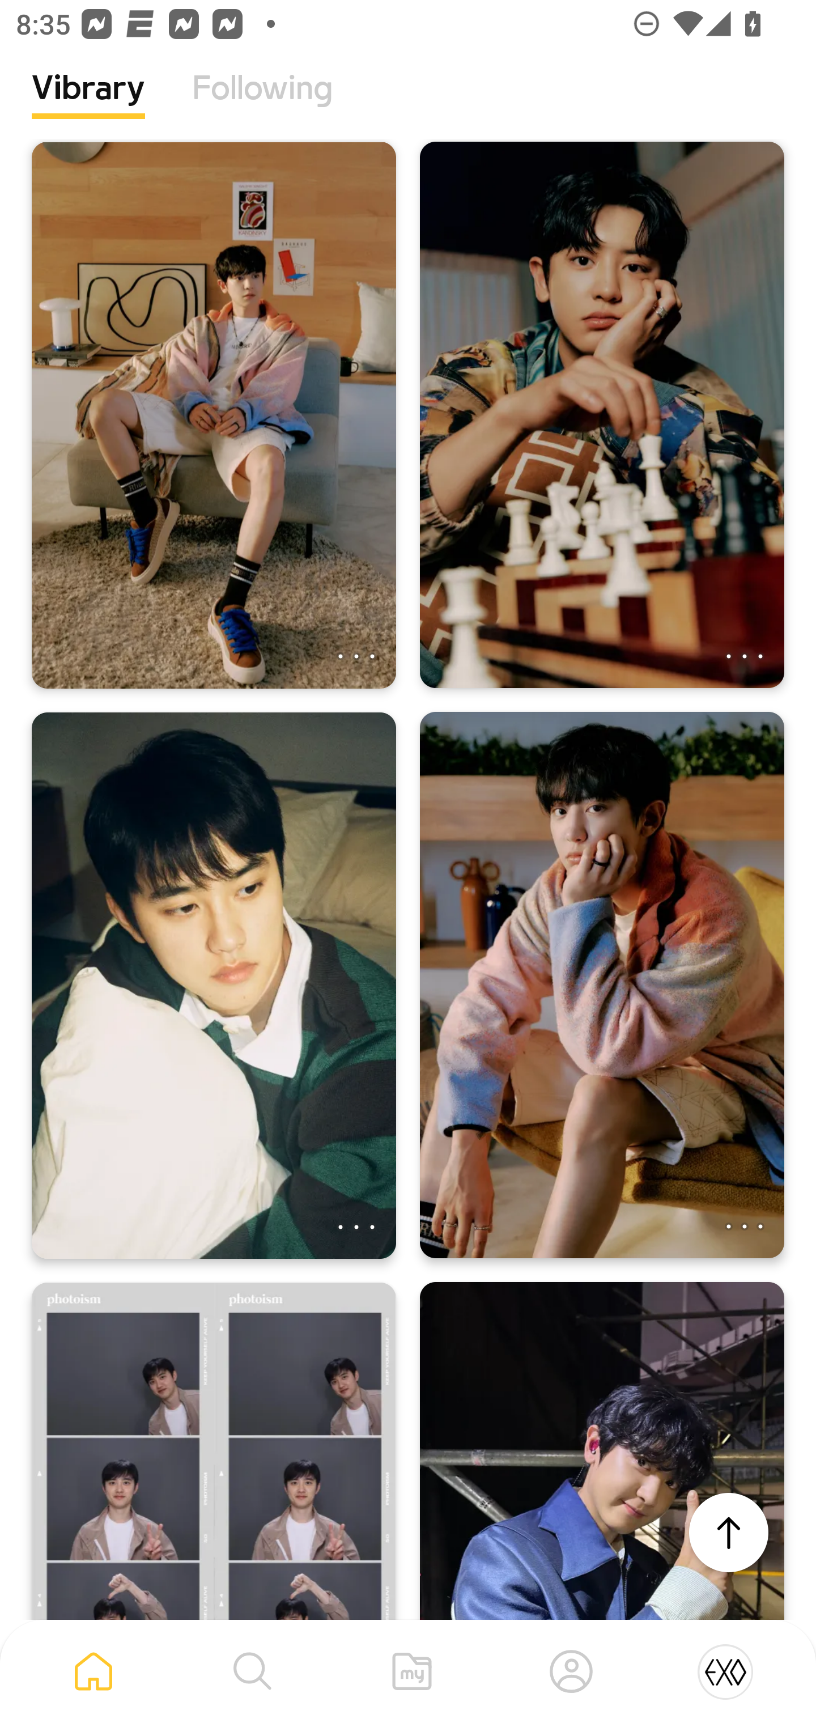 The image size is (816, 1723). What do you see at coordinates (262, 105) in the screenshot?
I see `Following` at bounding box center [262, 105].